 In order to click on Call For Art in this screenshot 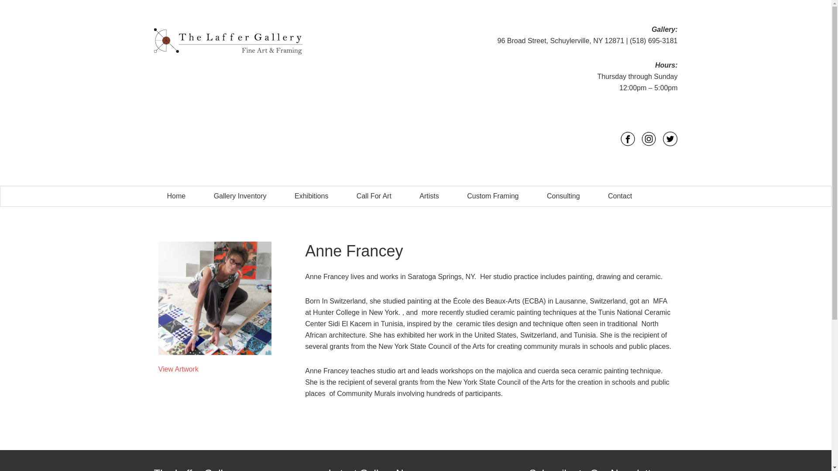, I will do `click(374, 196)`.